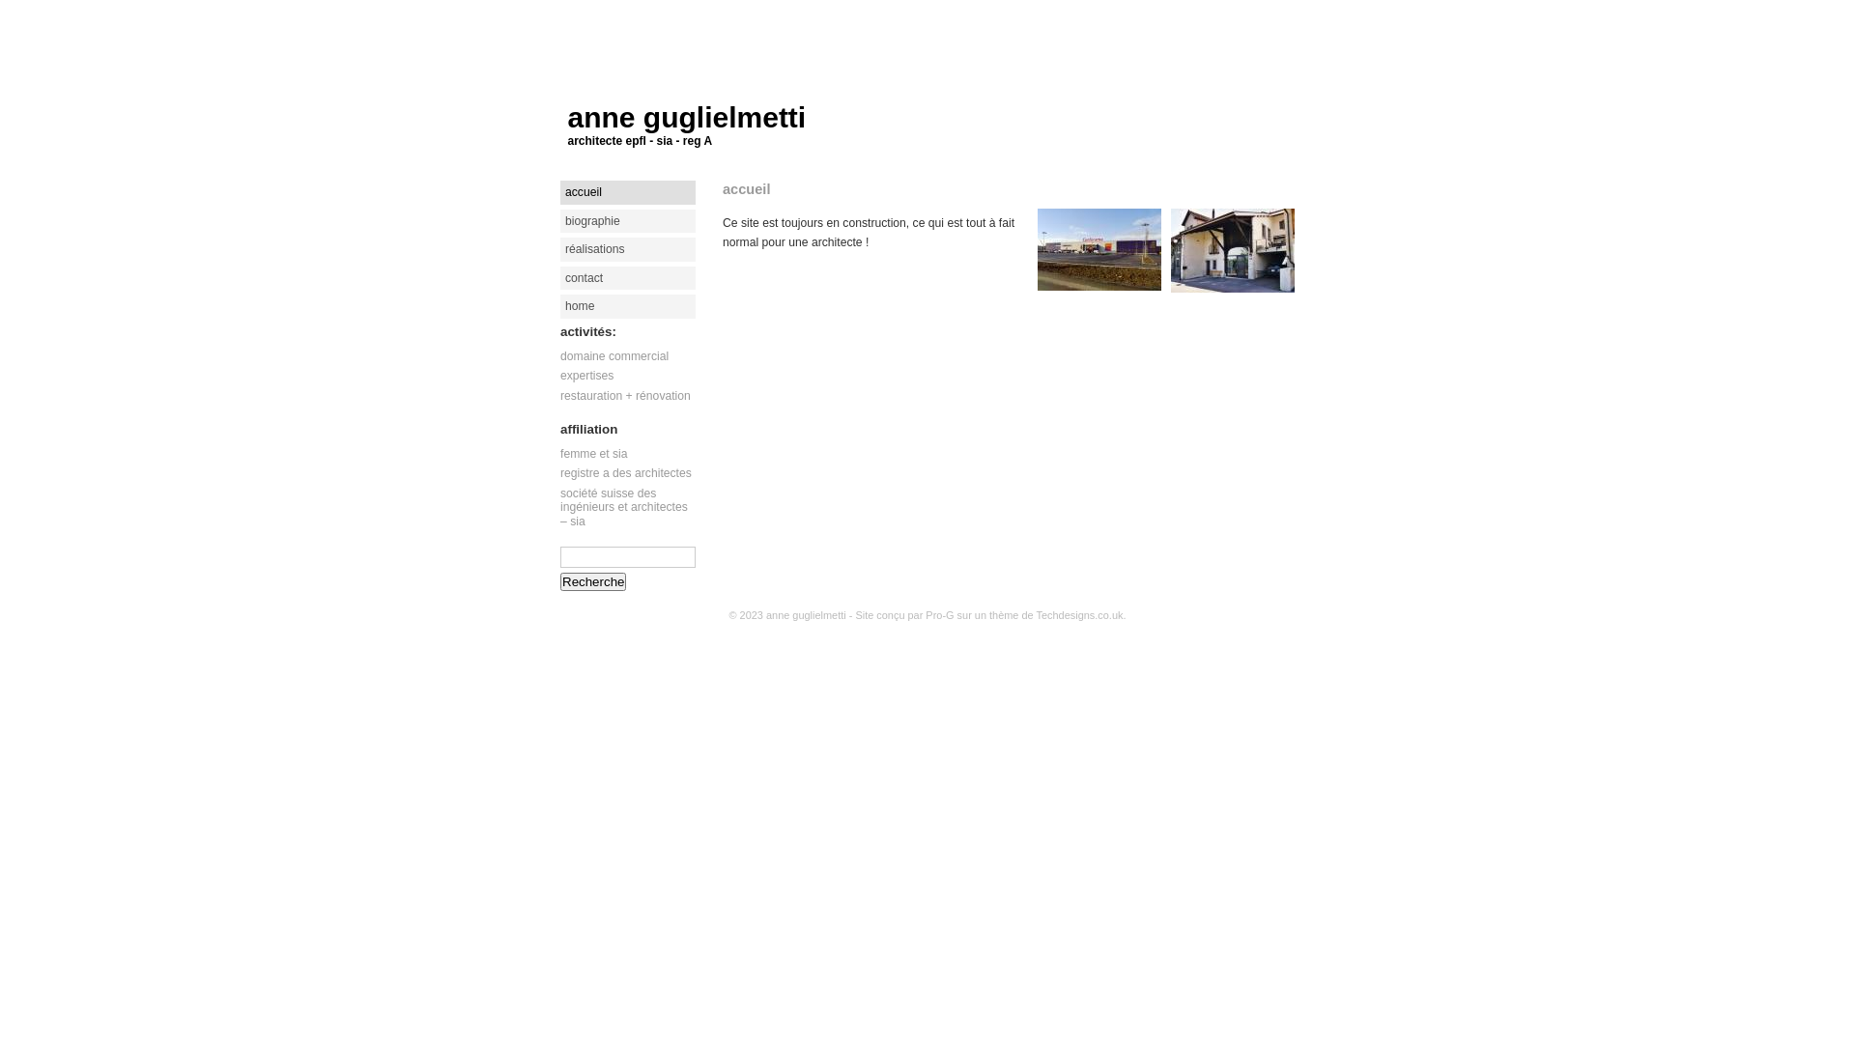  I want to click on home, so click(628, 307).